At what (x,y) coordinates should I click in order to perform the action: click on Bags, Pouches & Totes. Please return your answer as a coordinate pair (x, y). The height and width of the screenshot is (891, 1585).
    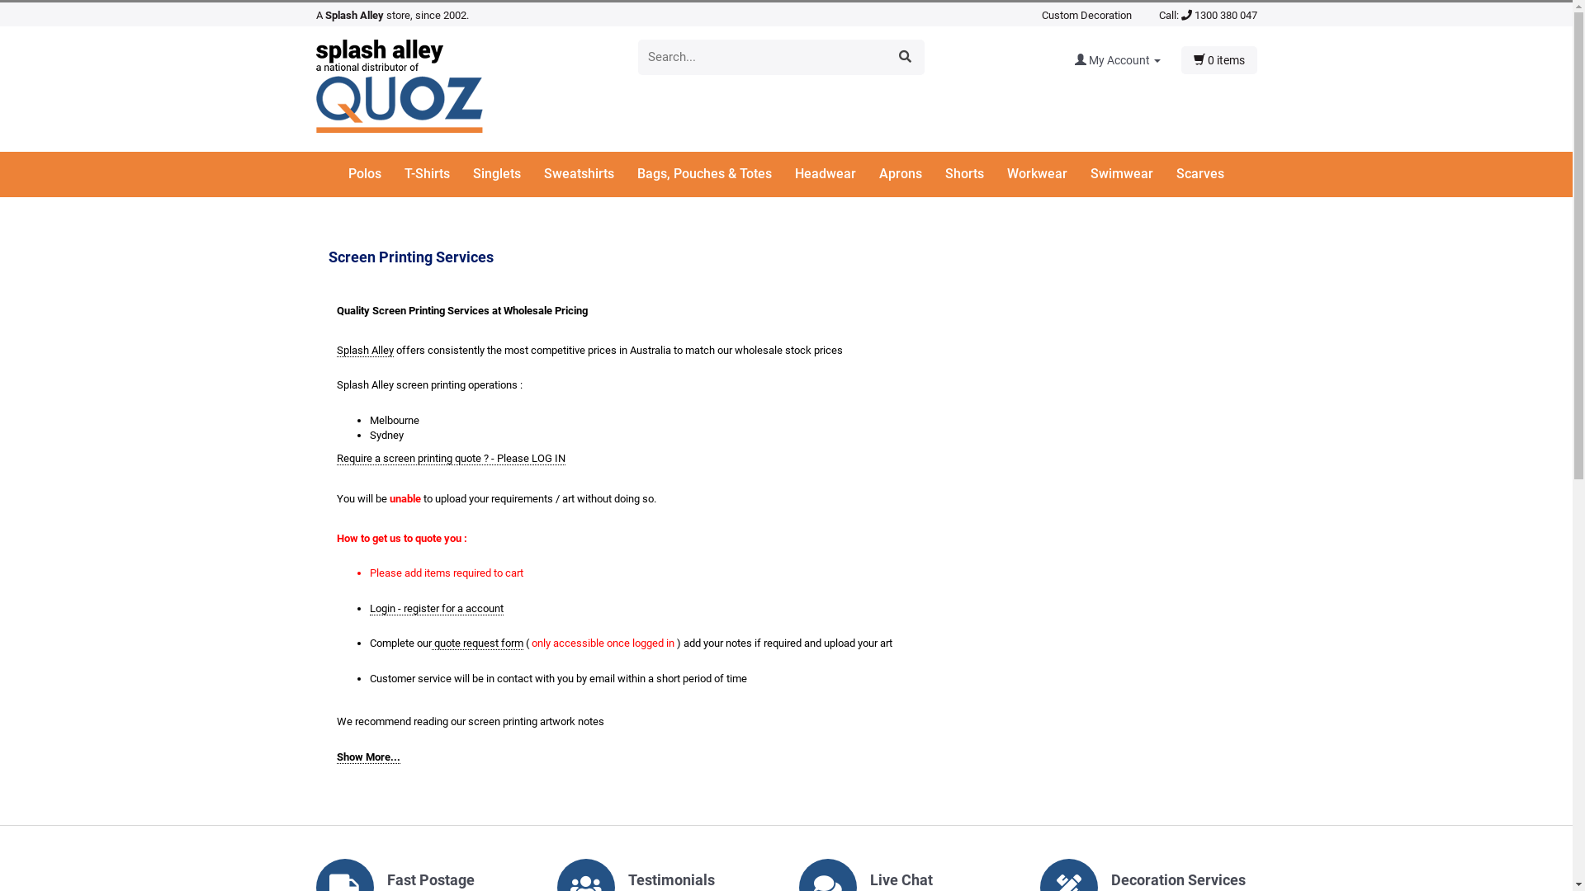
    Looking at the image, I should click on (715, 175).